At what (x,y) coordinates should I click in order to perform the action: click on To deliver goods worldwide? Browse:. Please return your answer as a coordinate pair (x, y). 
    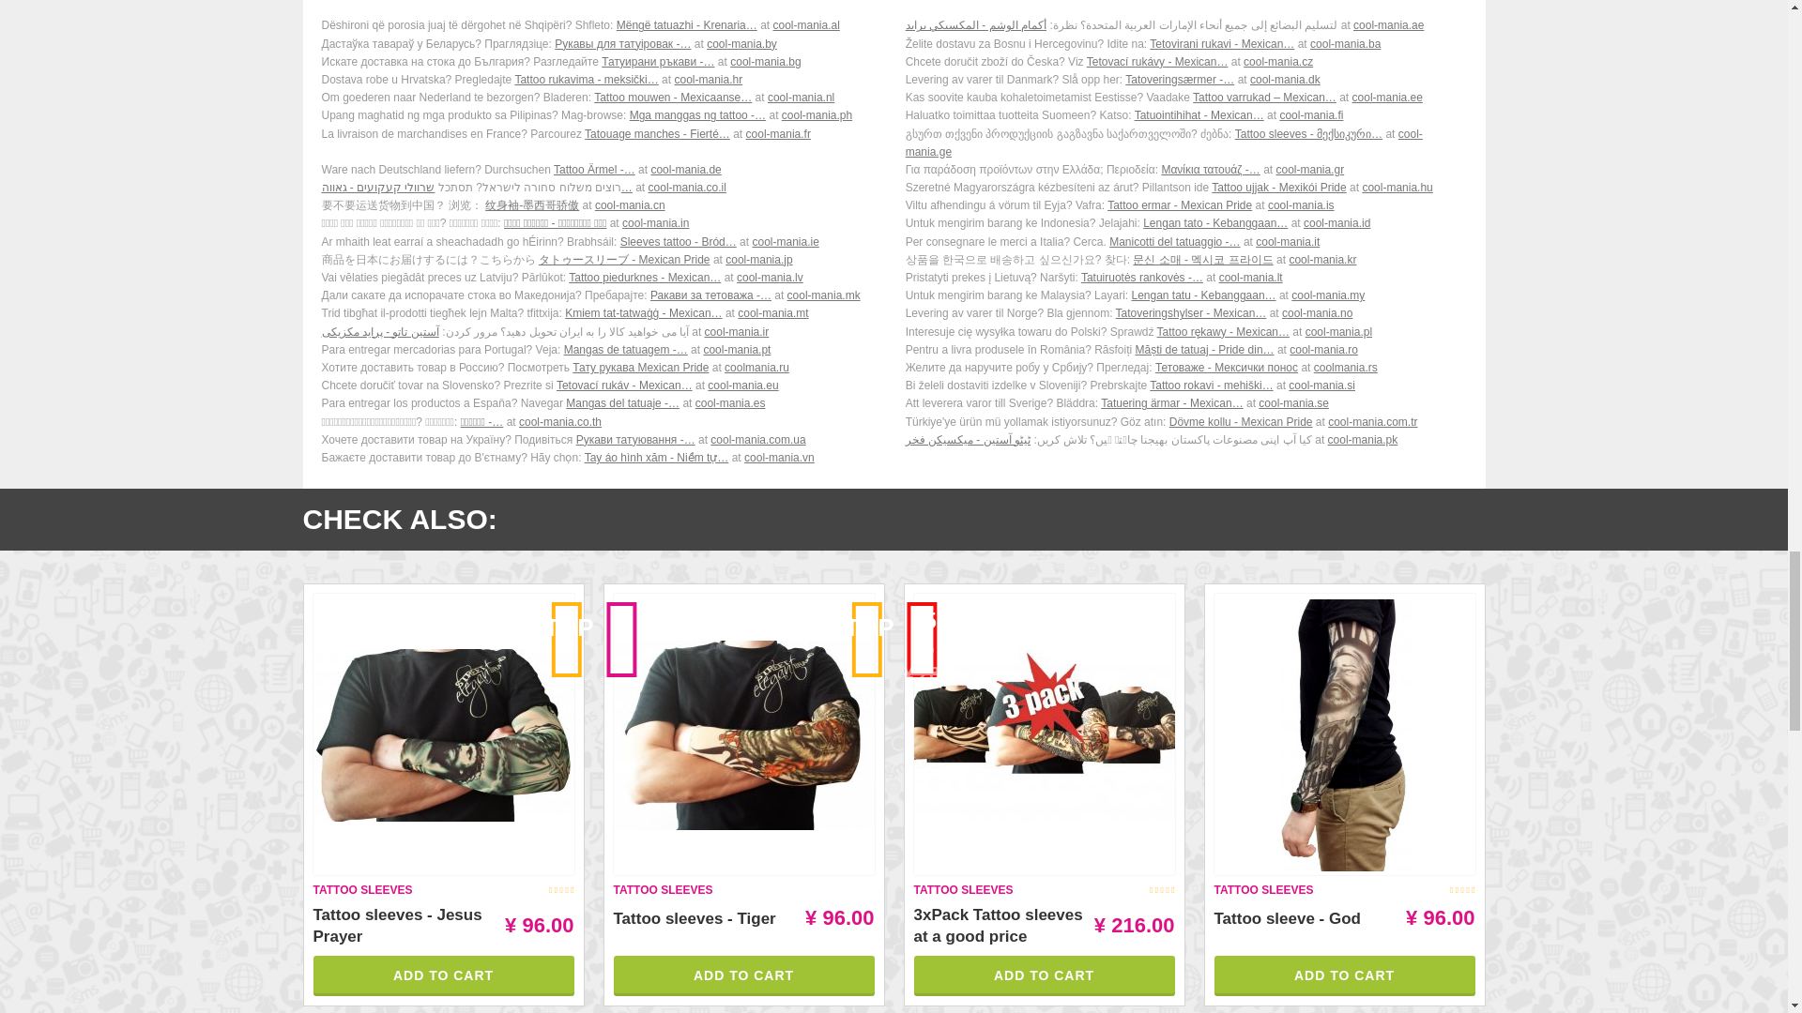
    Looking at the image, I should click on (1186, 62).